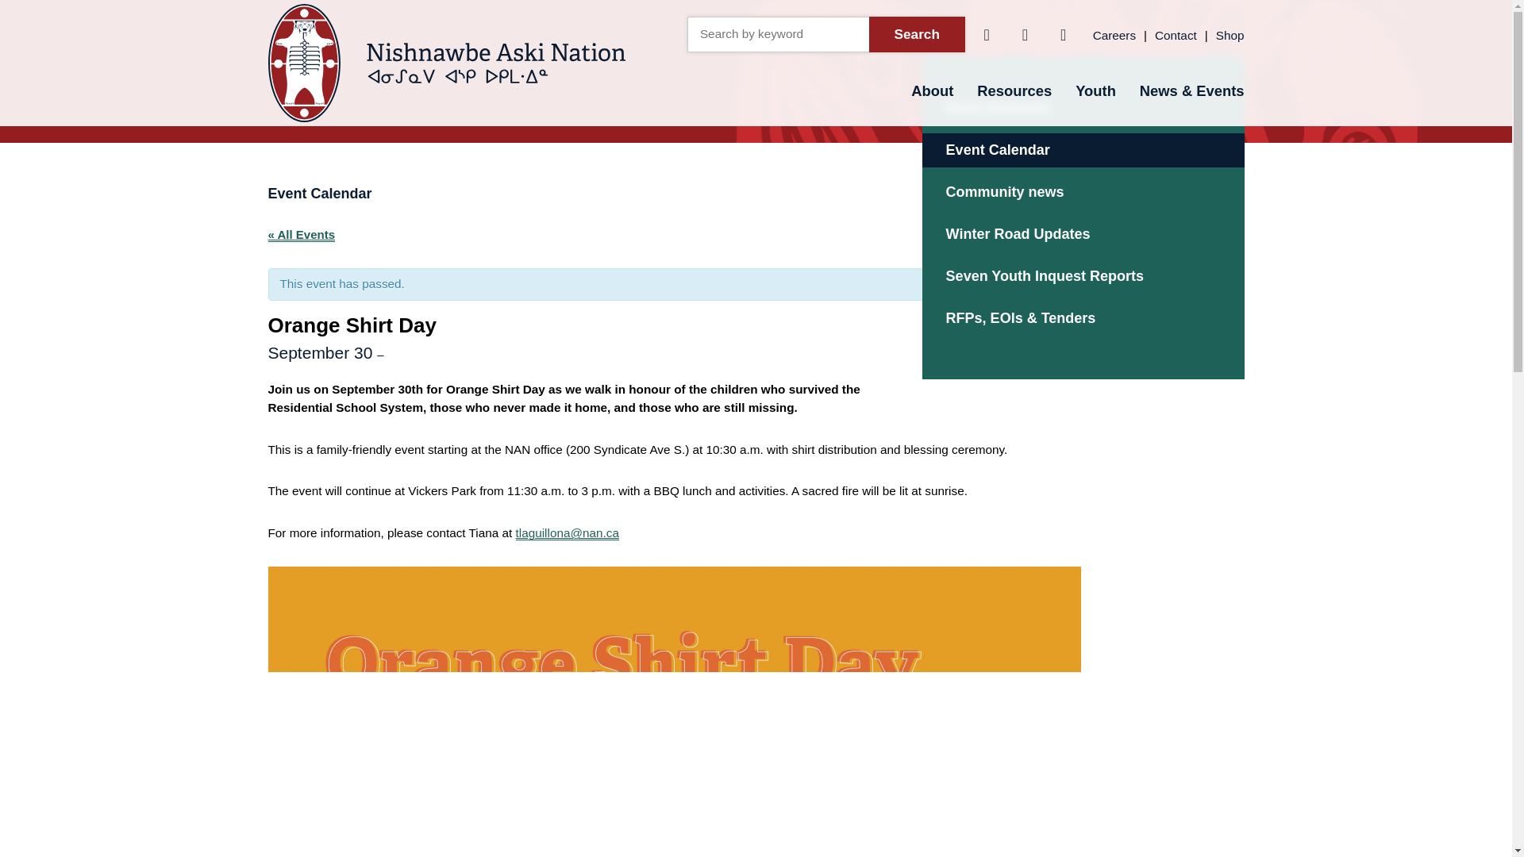 The image size is (1524, 857). Describe the element at coordinates (932, 90) in the screenshot. I see `About` at that location.